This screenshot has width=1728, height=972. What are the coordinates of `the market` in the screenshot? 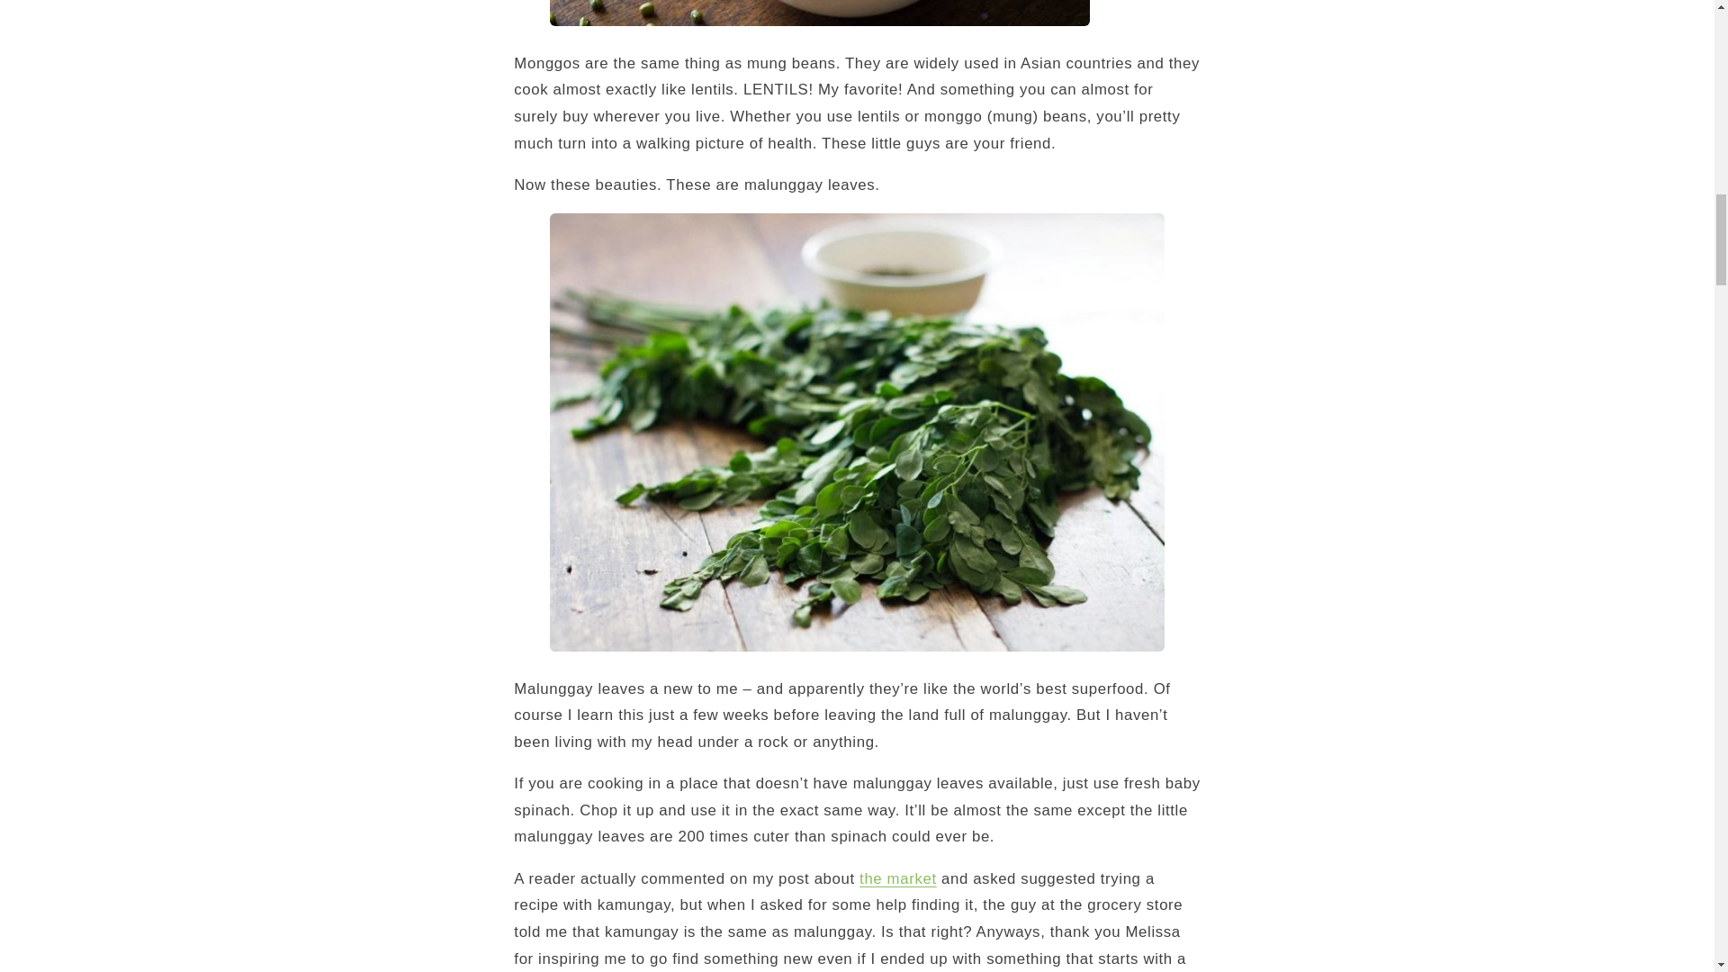 It's located at (897, 878).